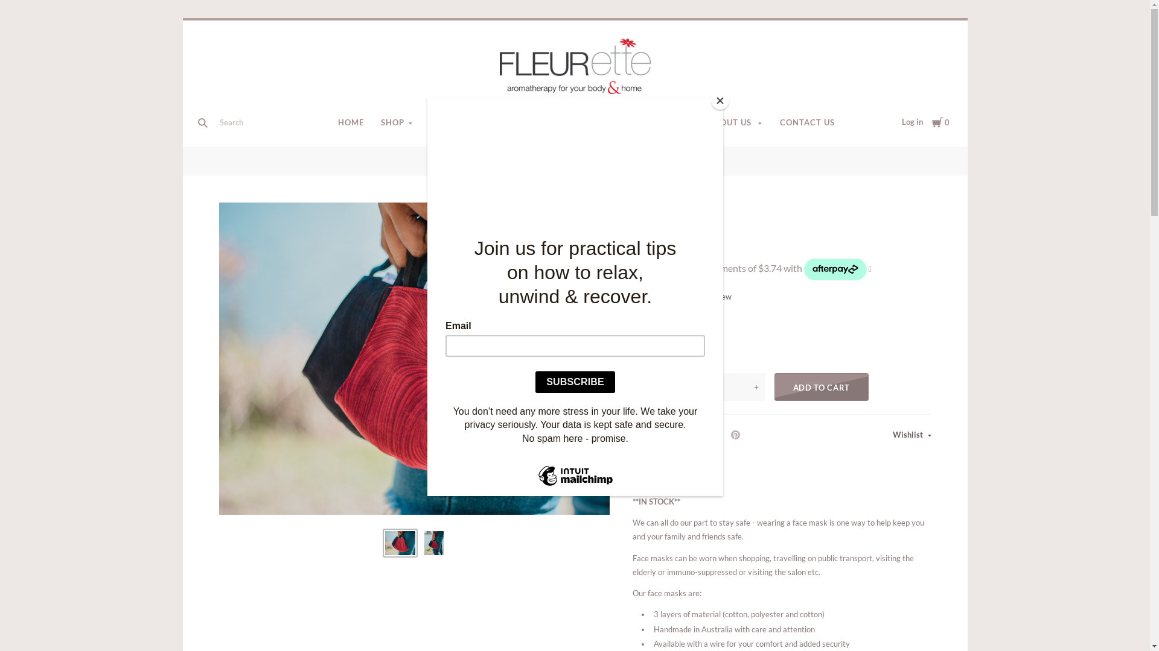 Image resolution: width=1159 pixels, height=651 pixels. I want to click on GIFT BOX COLLECTION, so click(529, 161).